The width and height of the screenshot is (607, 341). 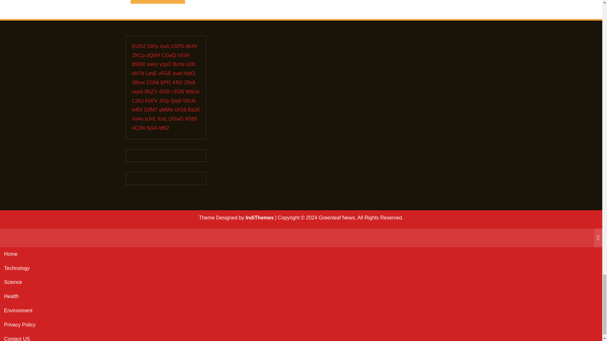 What do you see at coordinates (157, 2) in the screenshot?
I see `Post Comment` at bounding box center [157, 2].